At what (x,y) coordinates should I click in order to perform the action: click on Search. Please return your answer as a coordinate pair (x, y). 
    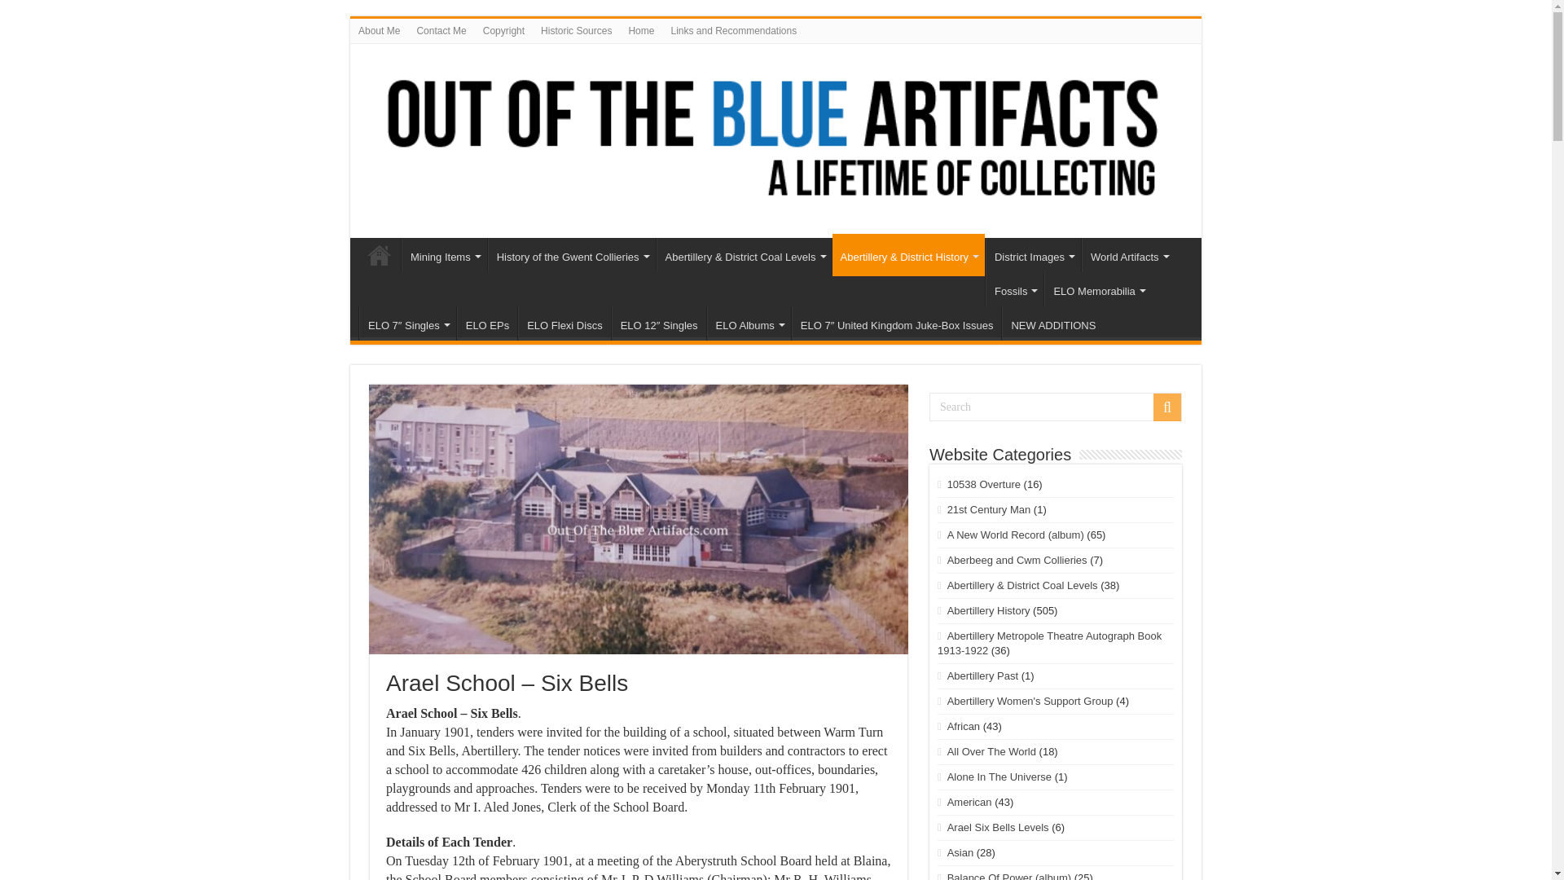
    Looking at the image, I should click on (1056, 407).